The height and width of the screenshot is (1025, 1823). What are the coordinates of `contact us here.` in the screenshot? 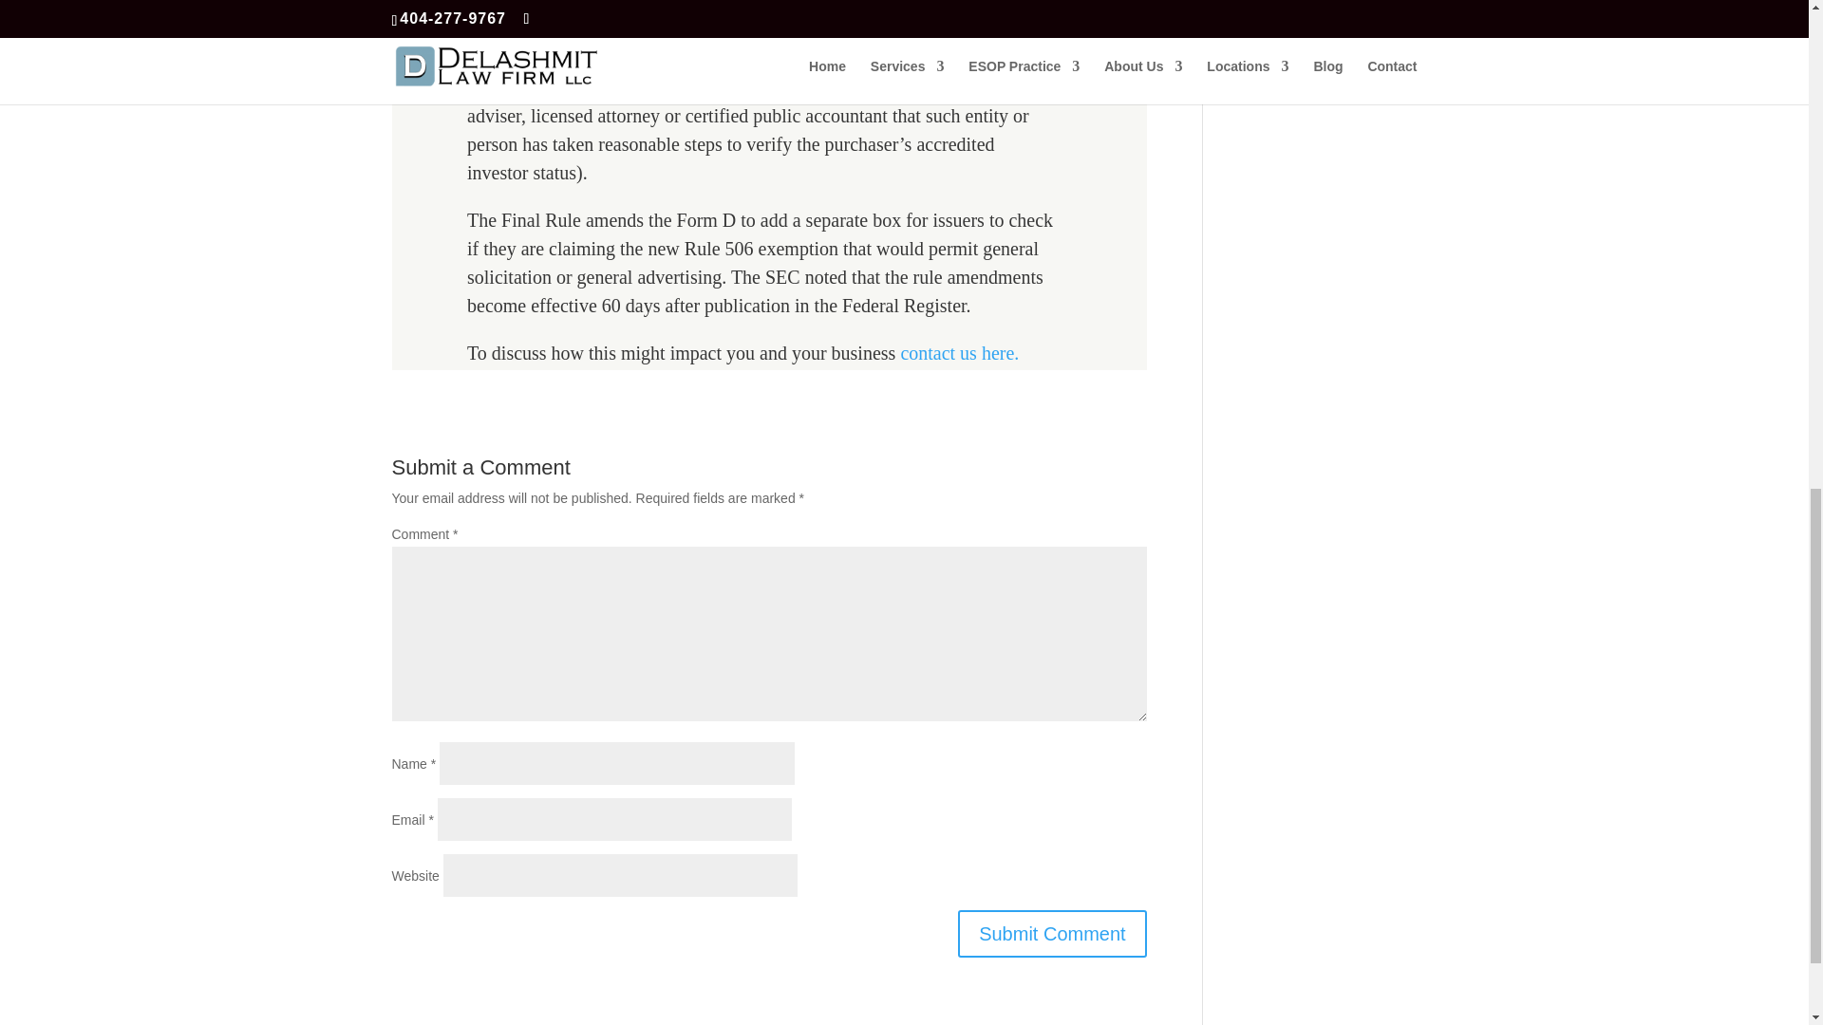 It's located at (959, 353).